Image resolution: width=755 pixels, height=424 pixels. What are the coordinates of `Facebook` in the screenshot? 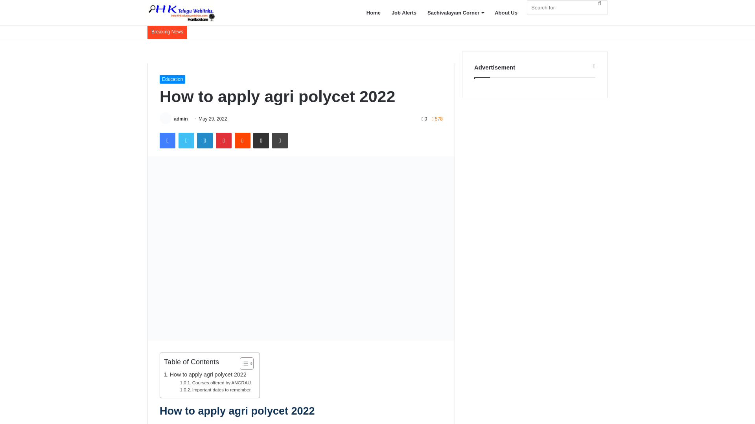 It's located at (167, 141).